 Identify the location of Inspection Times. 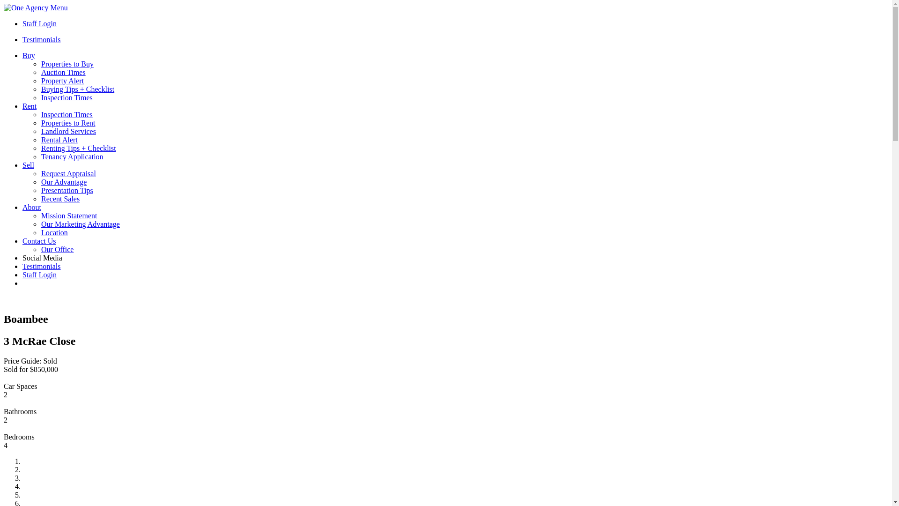
(67, 114).